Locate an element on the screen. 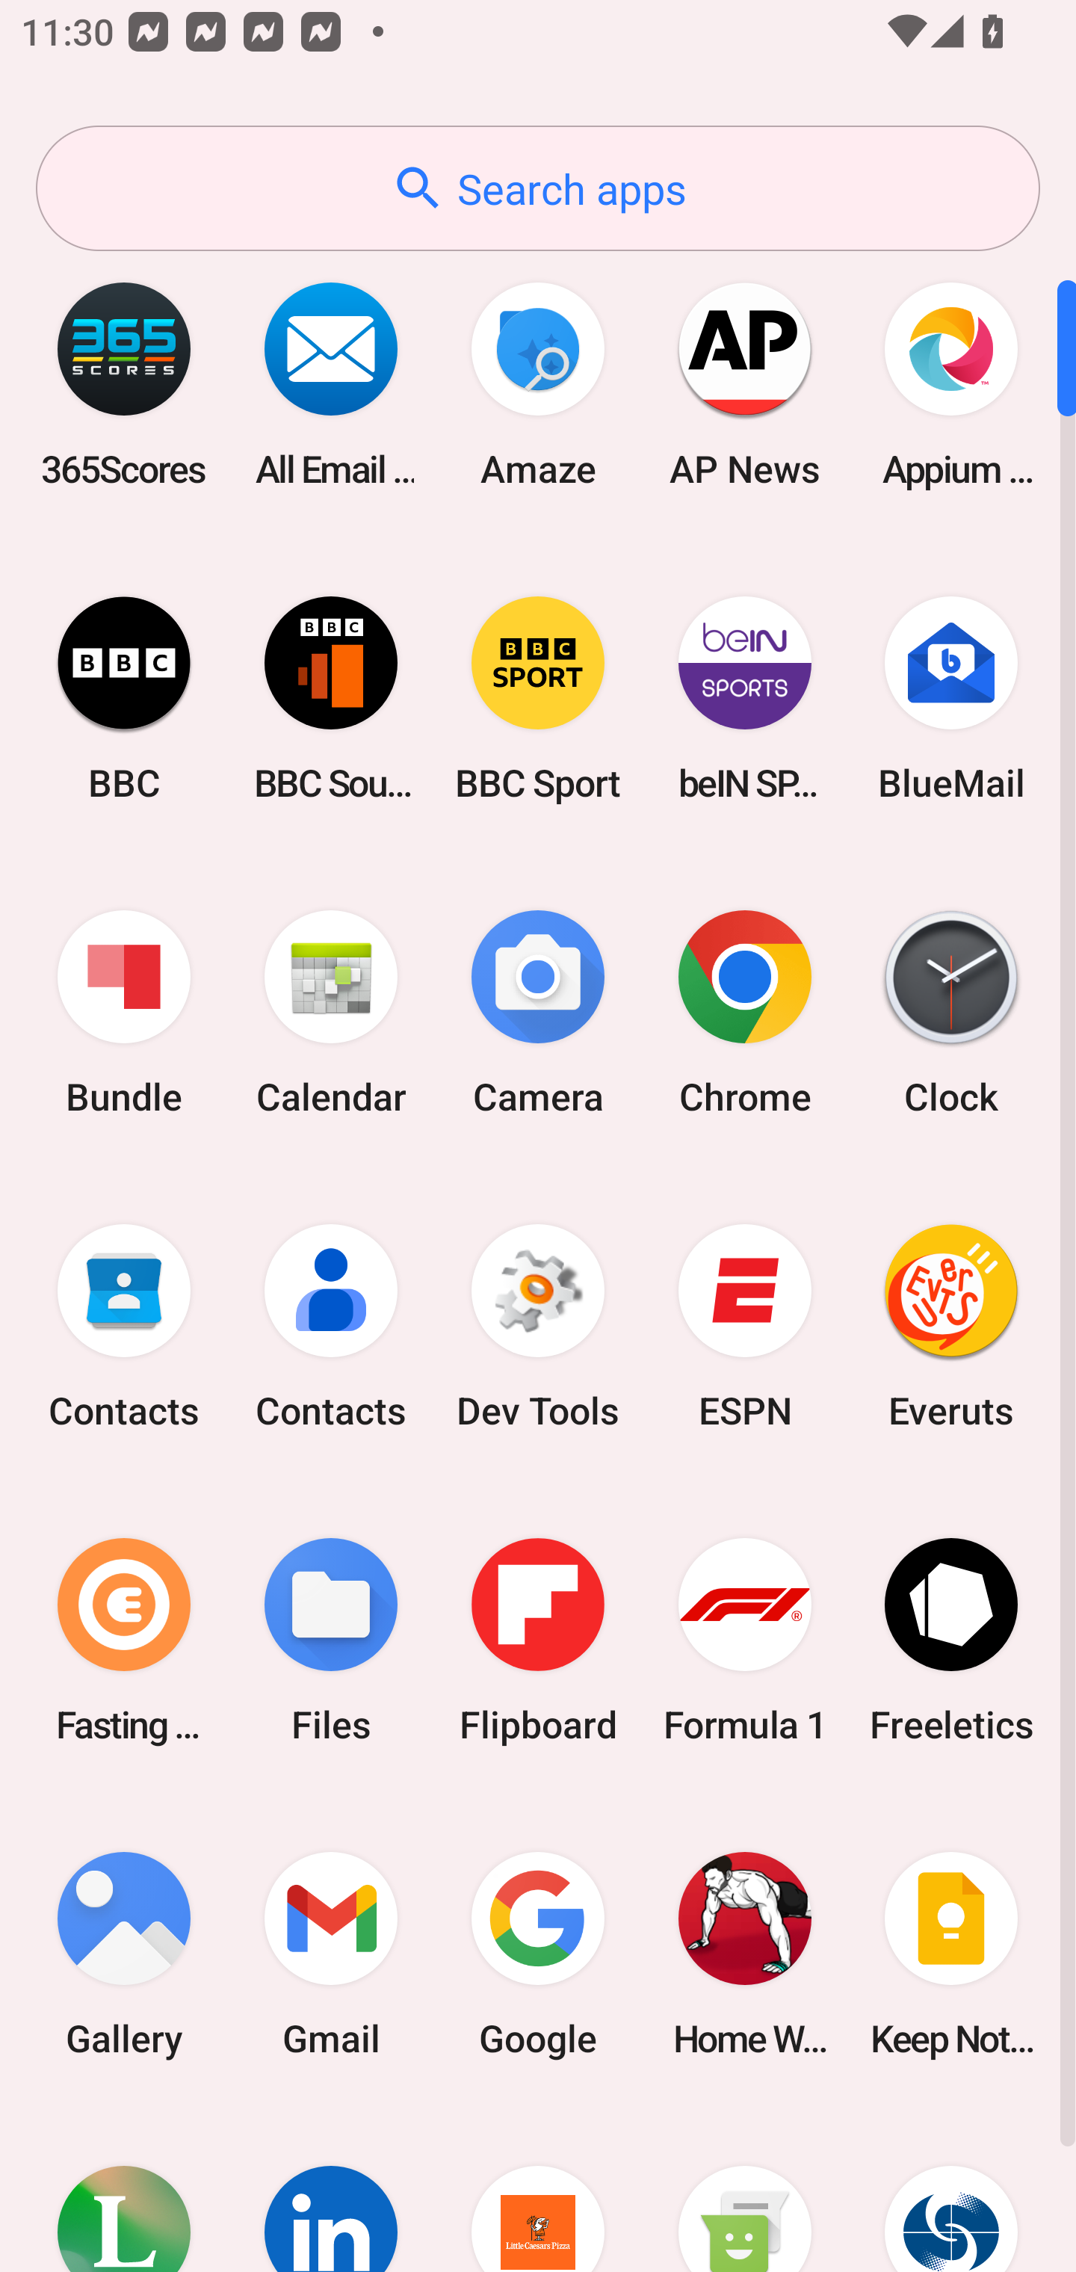  MyObservatory is located at coordinates (951, 2191).